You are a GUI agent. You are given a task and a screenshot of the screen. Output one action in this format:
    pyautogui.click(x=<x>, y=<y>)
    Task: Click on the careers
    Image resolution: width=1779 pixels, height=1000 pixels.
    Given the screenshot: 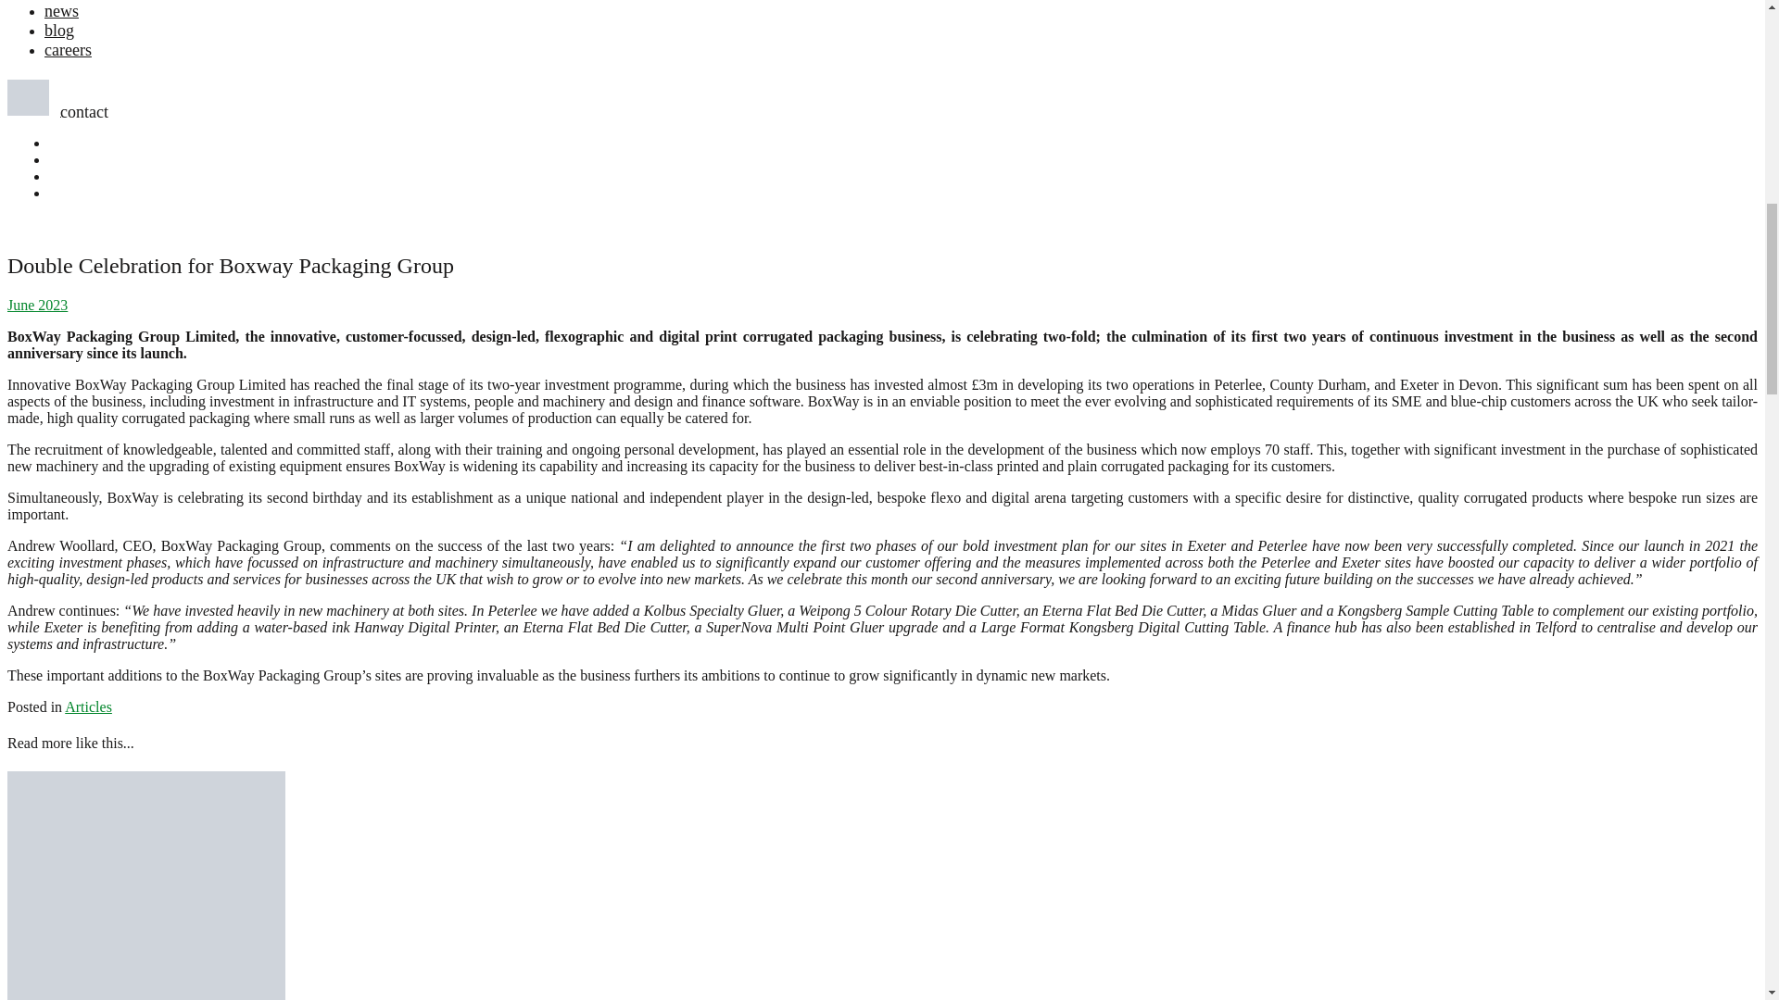 What is the action you would take?
    pyautogui.click(x=69, y=50)
    